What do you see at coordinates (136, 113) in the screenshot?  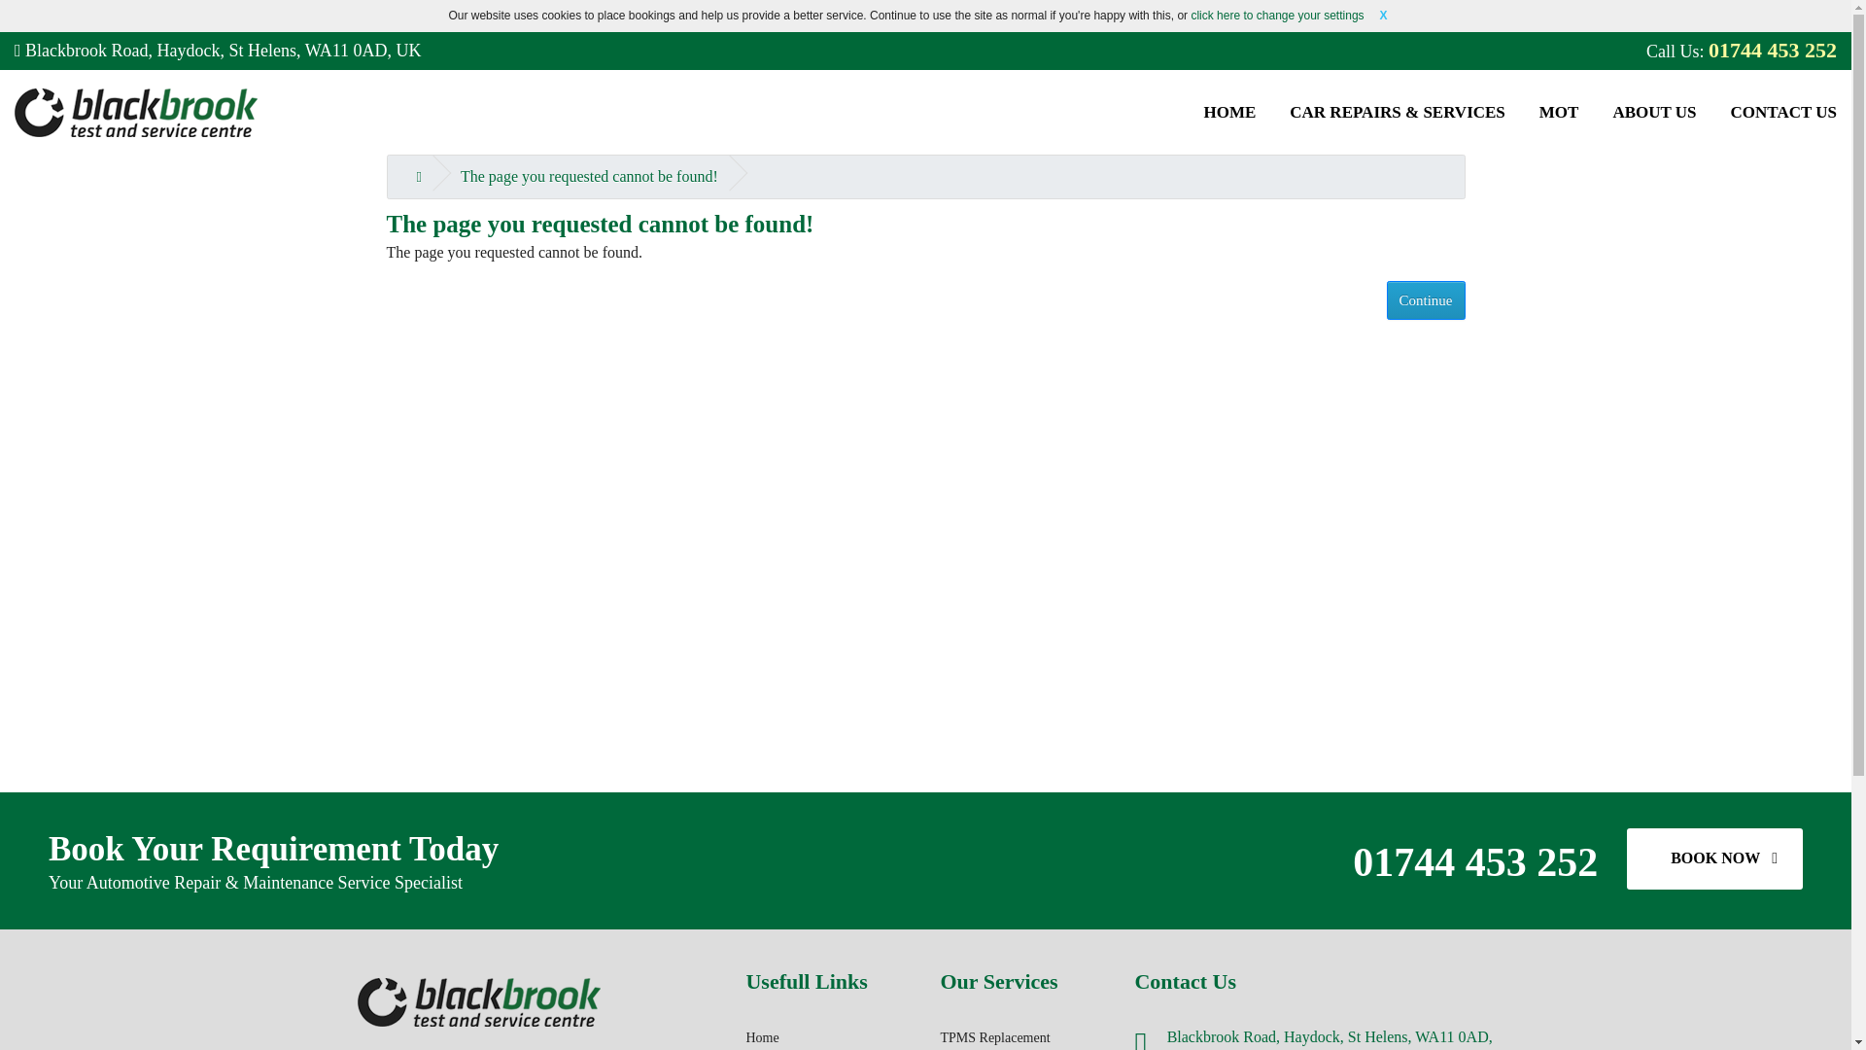 I see `Black Brook Motors` at bounding box center [136, 113].